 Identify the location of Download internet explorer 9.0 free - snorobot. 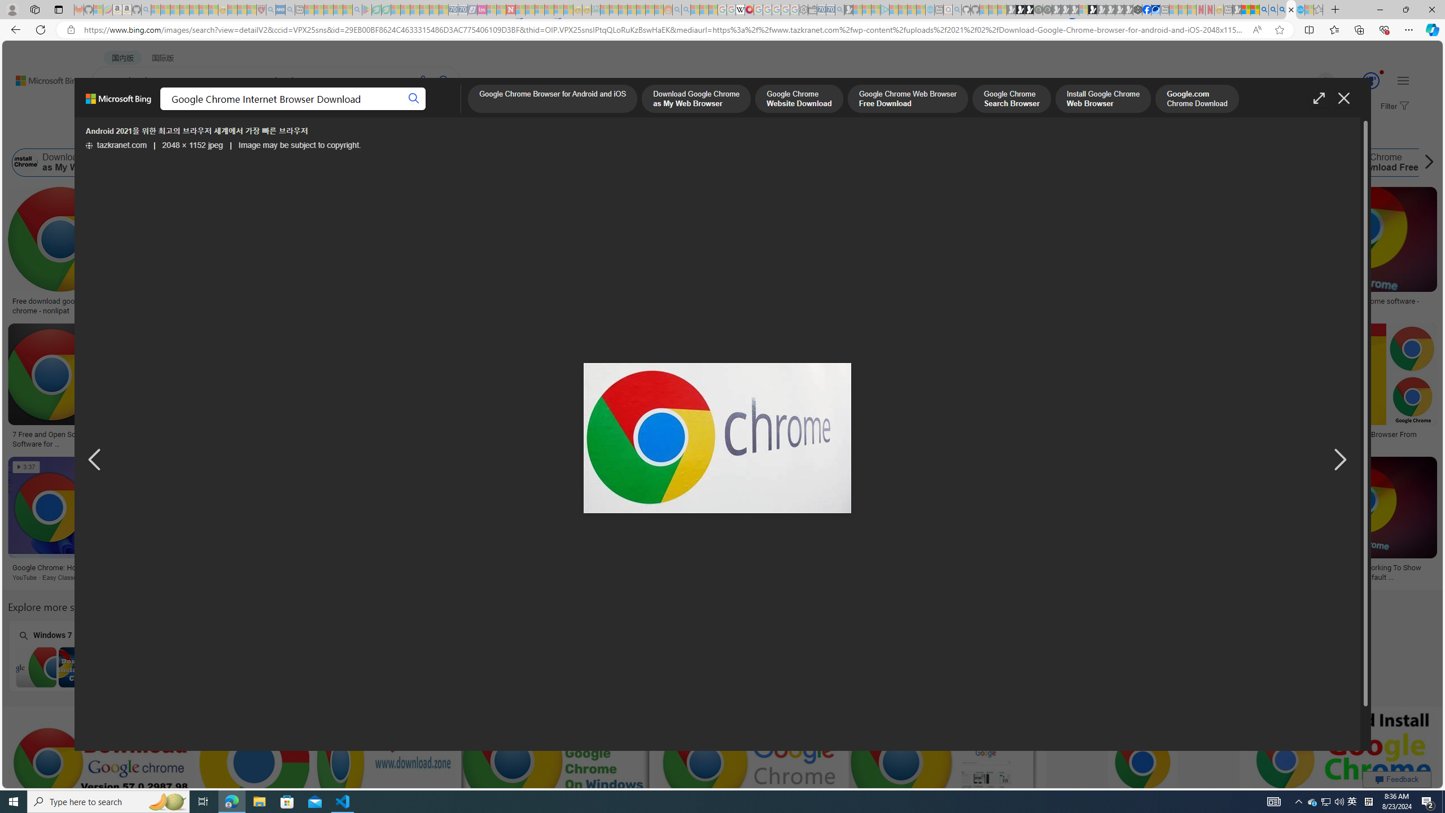
(452, 568).